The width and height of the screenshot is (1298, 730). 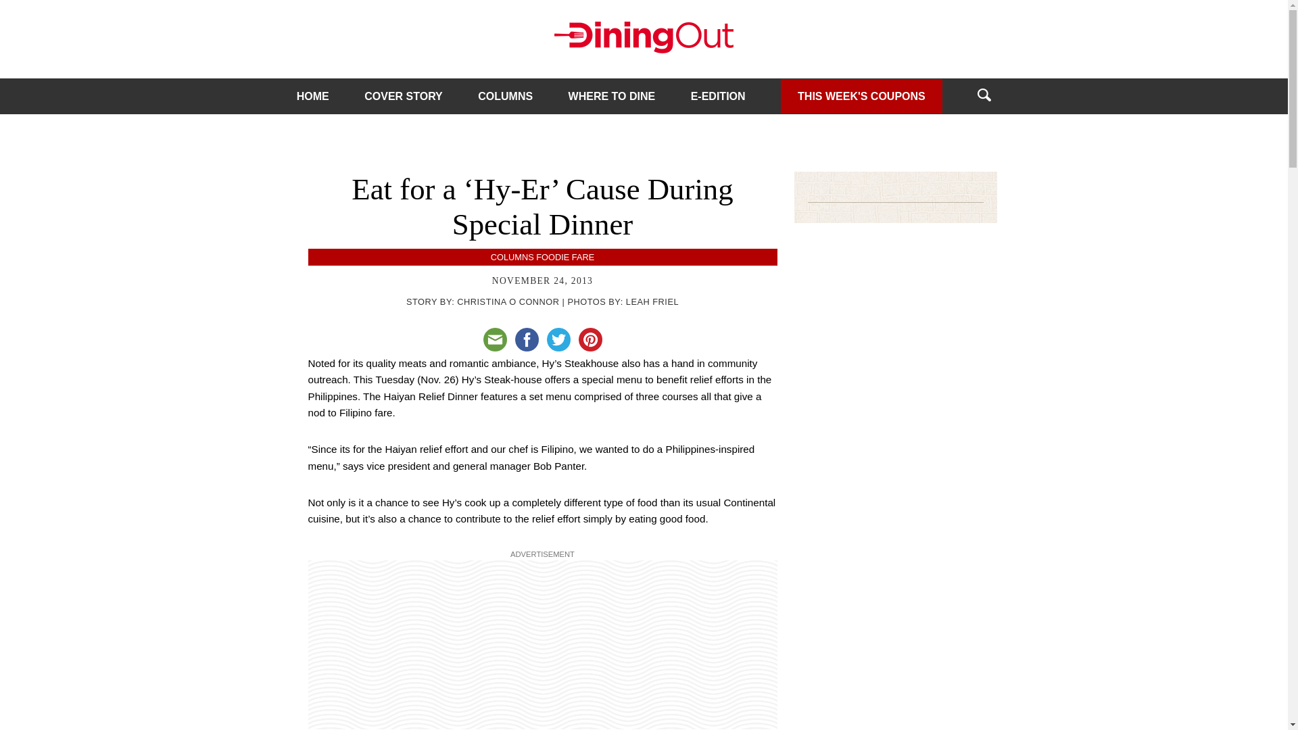 I want to click on 3rd party ad content, so click(x=542, y=643).